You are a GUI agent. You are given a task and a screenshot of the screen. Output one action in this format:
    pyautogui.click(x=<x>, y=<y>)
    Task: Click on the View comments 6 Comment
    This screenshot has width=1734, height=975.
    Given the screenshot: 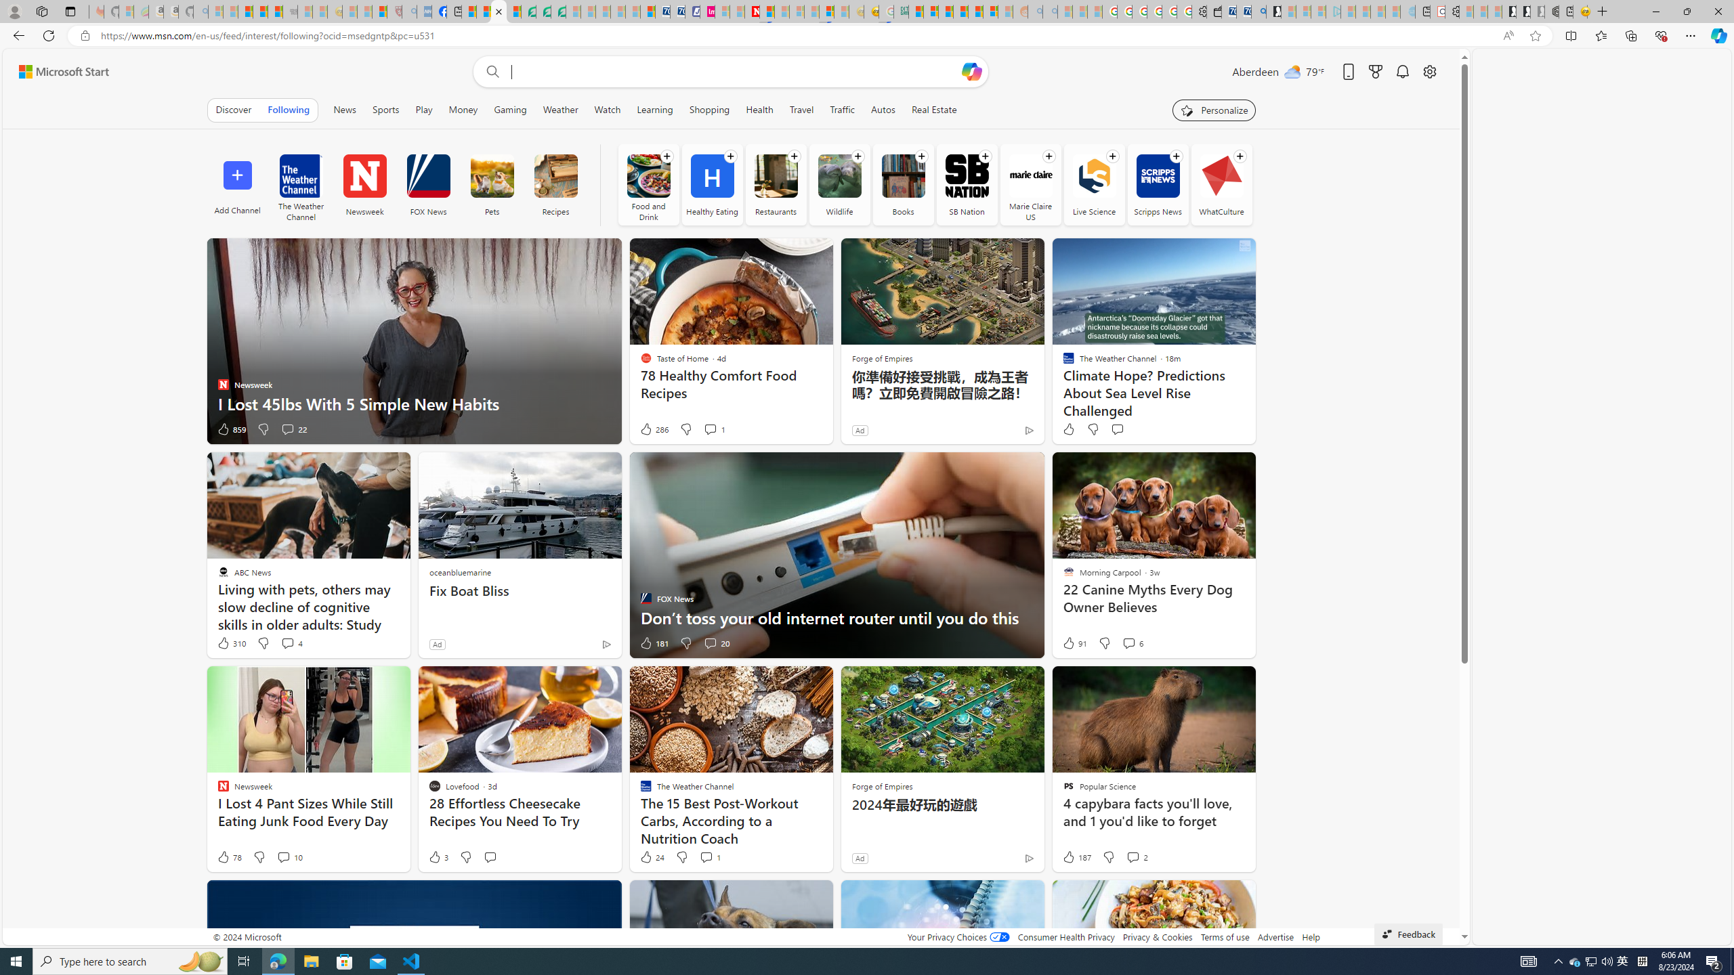 What is the action you would take?
    pyautogui.click(x=1132, y=643)
    